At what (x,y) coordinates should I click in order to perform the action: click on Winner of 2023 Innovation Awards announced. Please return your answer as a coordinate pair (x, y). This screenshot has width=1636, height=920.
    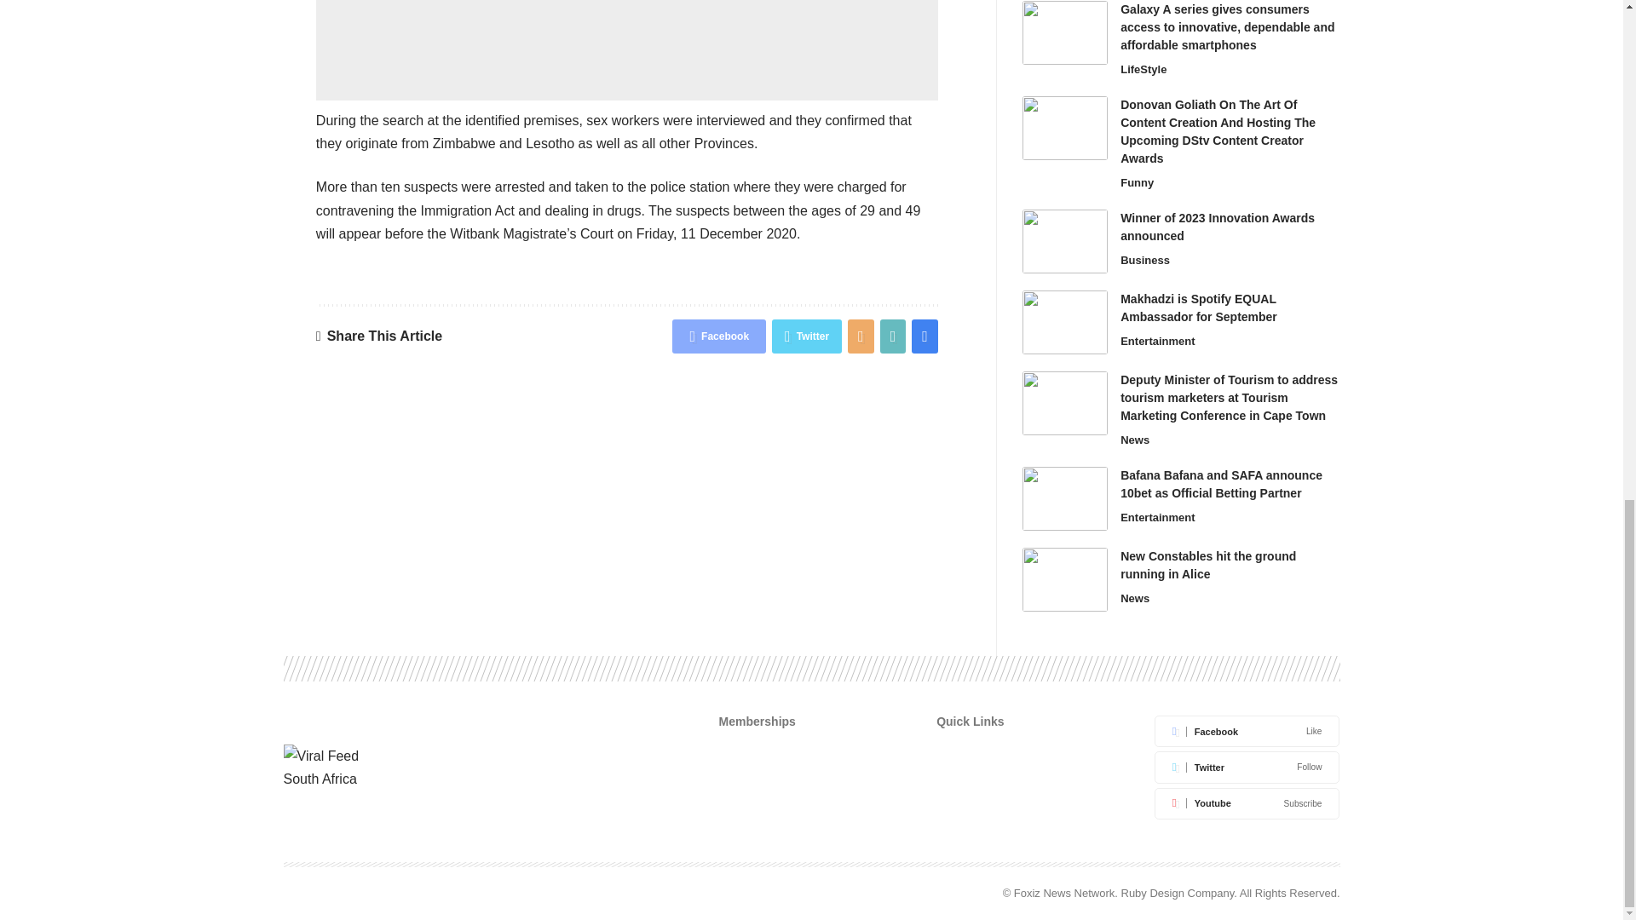
    Looking at the image, I should click on (1065, 241).